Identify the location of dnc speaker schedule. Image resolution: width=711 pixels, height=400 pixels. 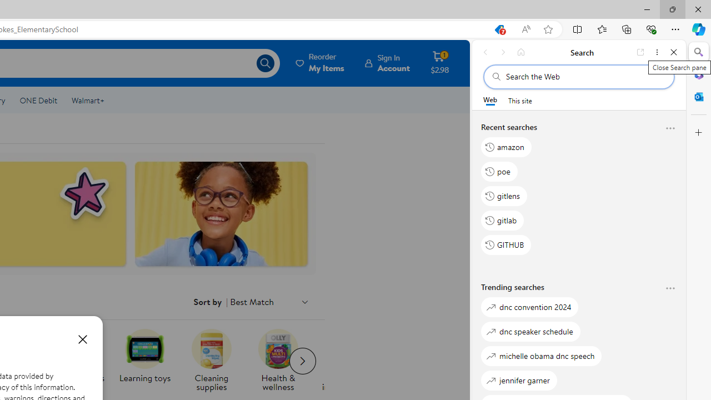
(530, 331).